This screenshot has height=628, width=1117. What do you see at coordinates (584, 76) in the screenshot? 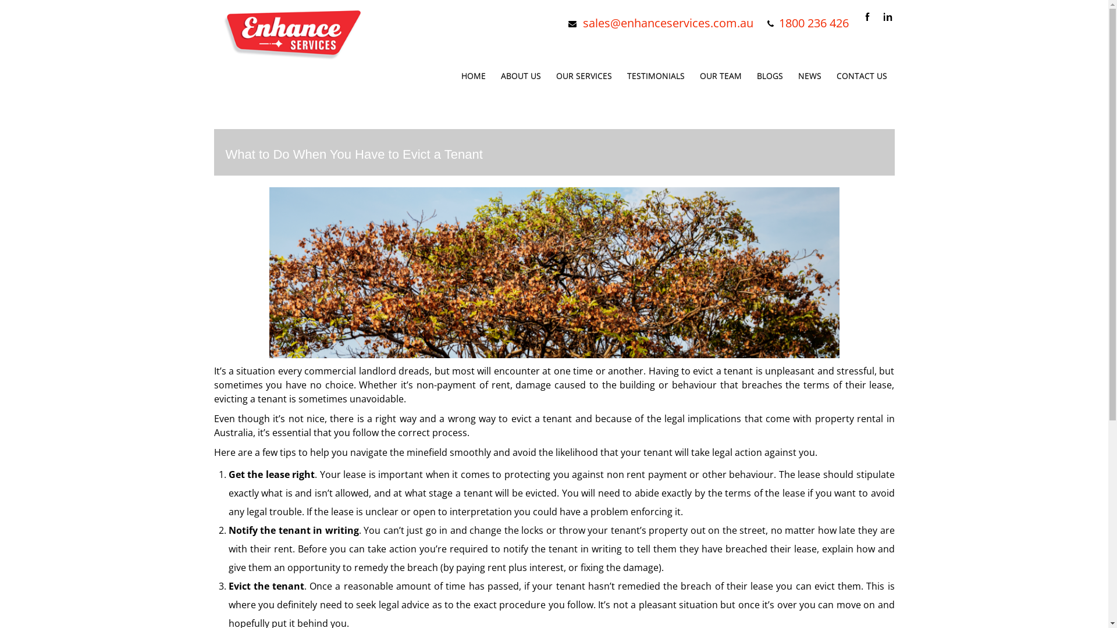
I see `OUR SERVICES` at bounding box center [584, 76].